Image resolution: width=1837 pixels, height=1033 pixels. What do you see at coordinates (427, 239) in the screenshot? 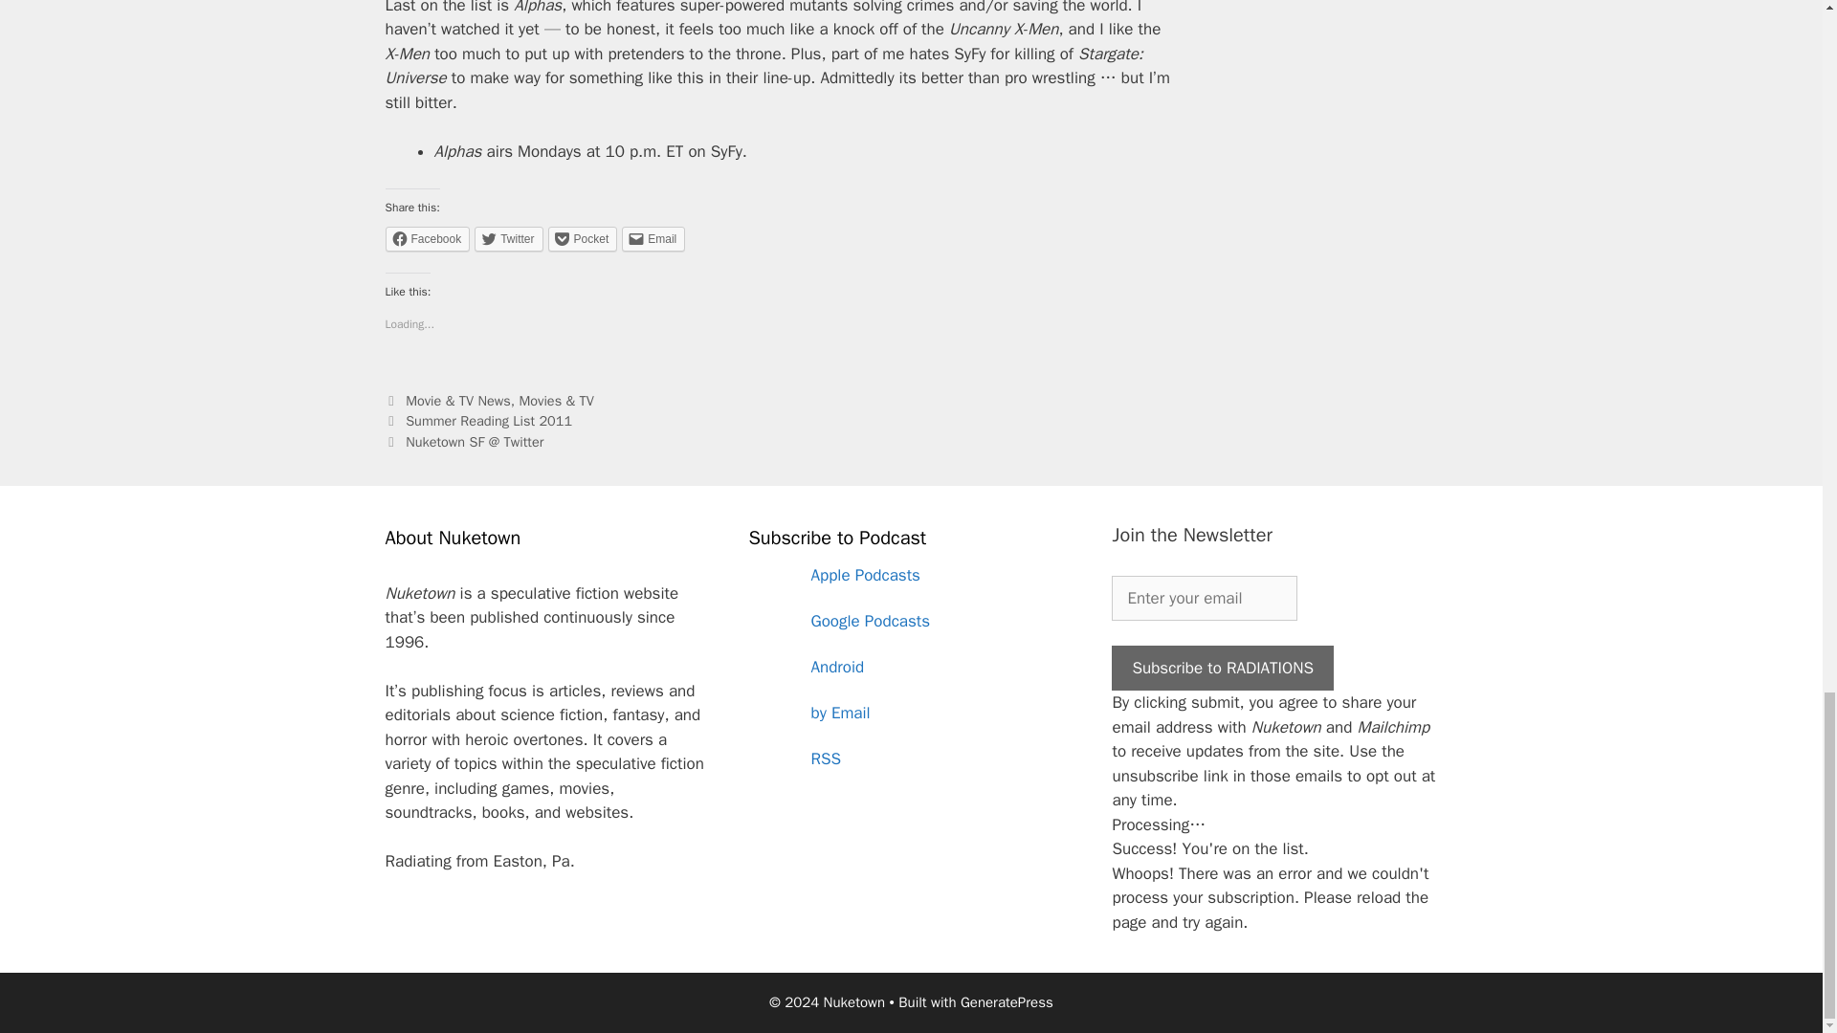
I see `Click to share on Facebook` at bounding box center [427, 239].